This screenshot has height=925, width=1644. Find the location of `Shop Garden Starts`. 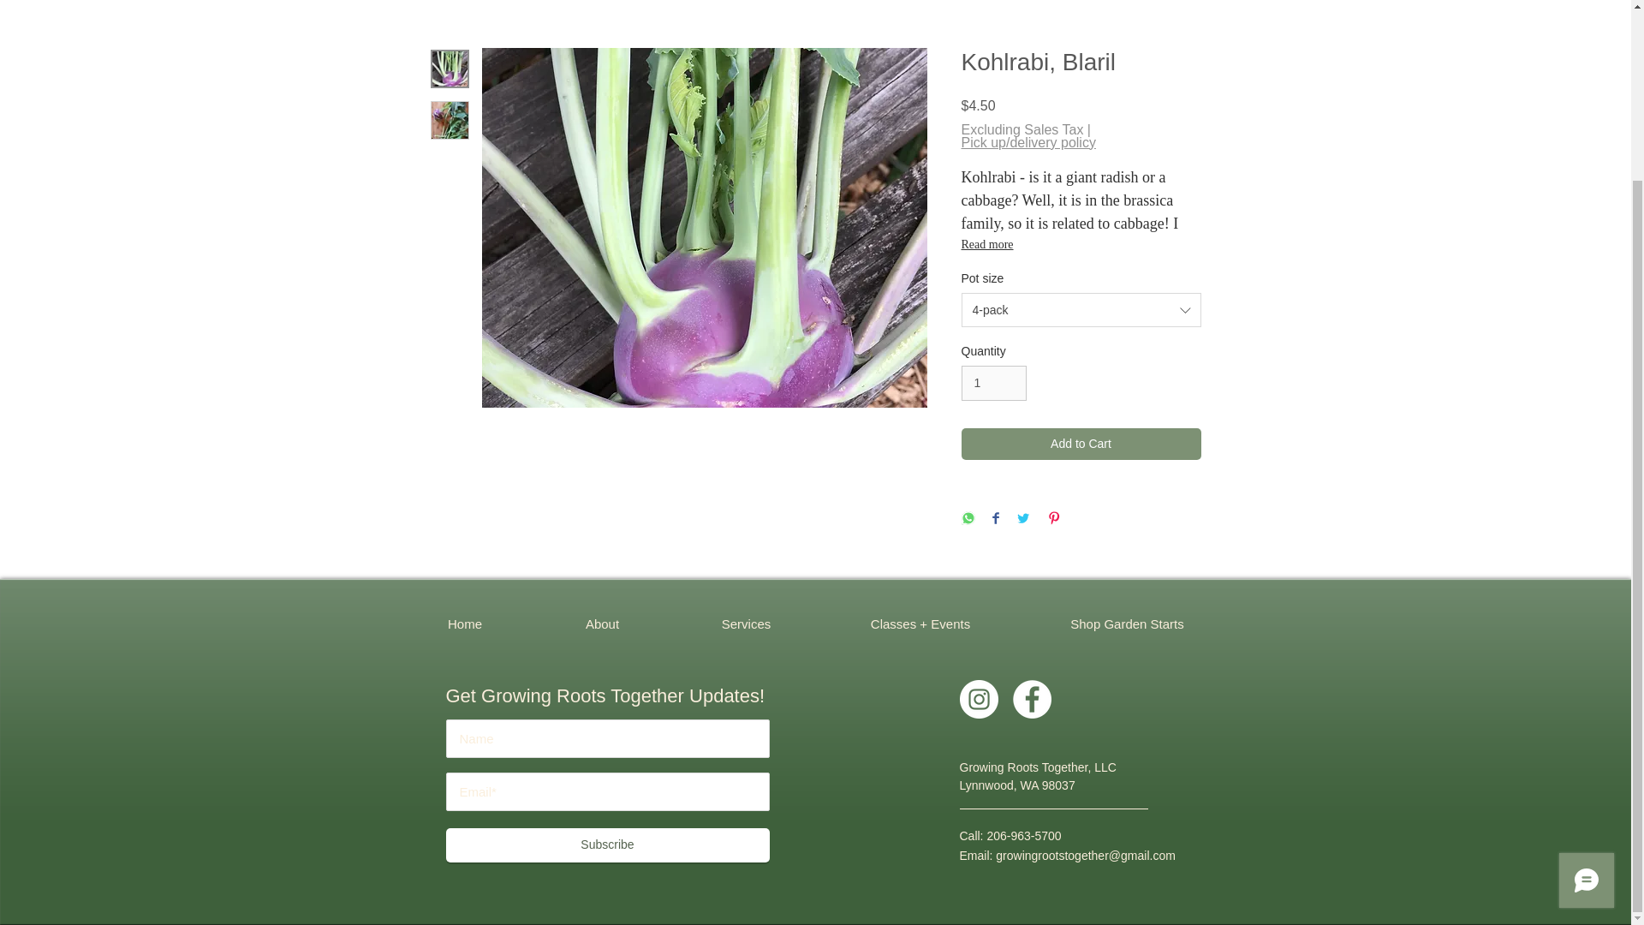

Shop Garden Starts is located at coordinates (1127, 624).